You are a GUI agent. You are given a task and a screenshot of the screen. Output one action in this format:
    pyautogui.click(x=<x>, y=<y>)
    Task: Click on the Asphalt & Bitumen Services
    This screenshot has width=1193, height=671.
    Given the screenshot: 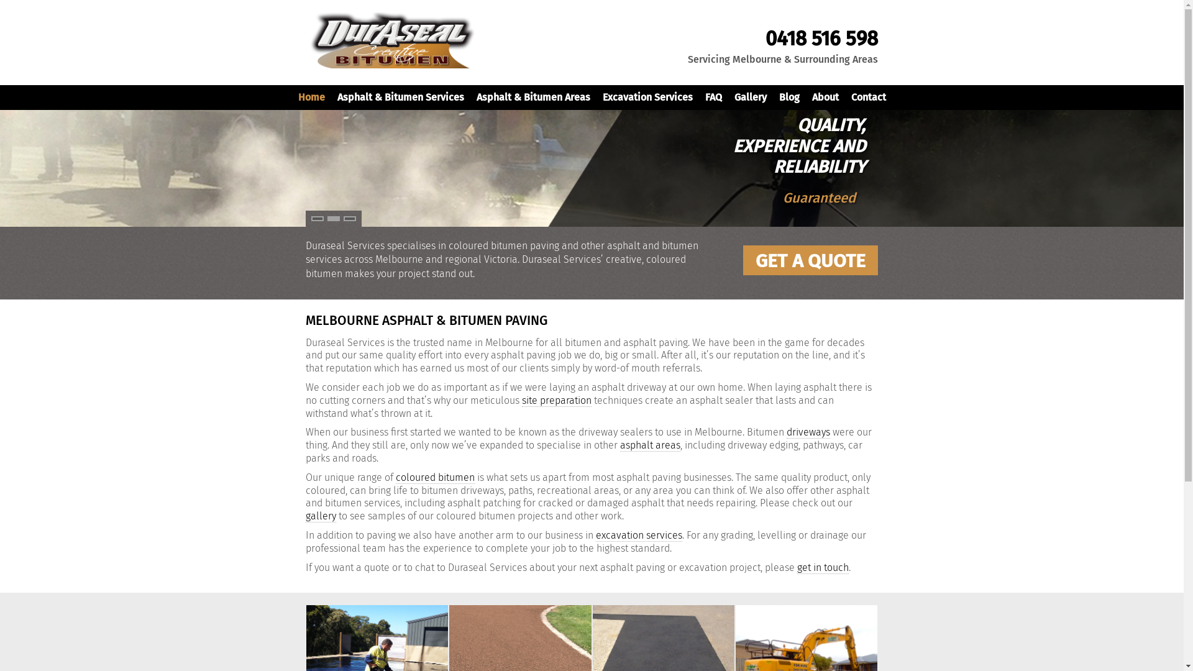 What is the action you would take?
    pyautogui.click(x=400, y=98)
    